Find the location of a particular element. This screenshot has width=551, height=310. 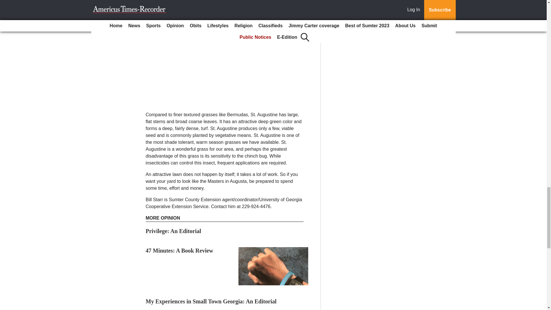

47 Minutes: A Book Review is located at coordinates (180, 250).